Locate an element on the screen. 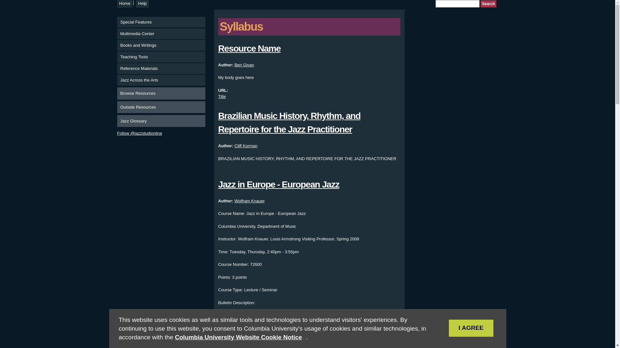  Jazz Glossary is located at coordinates (161, 121).